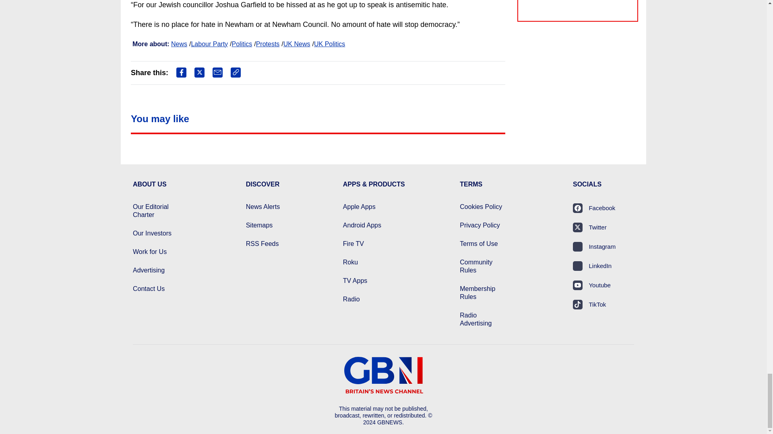  I want to click on Copy this link to clipboard, so click(235, 72).